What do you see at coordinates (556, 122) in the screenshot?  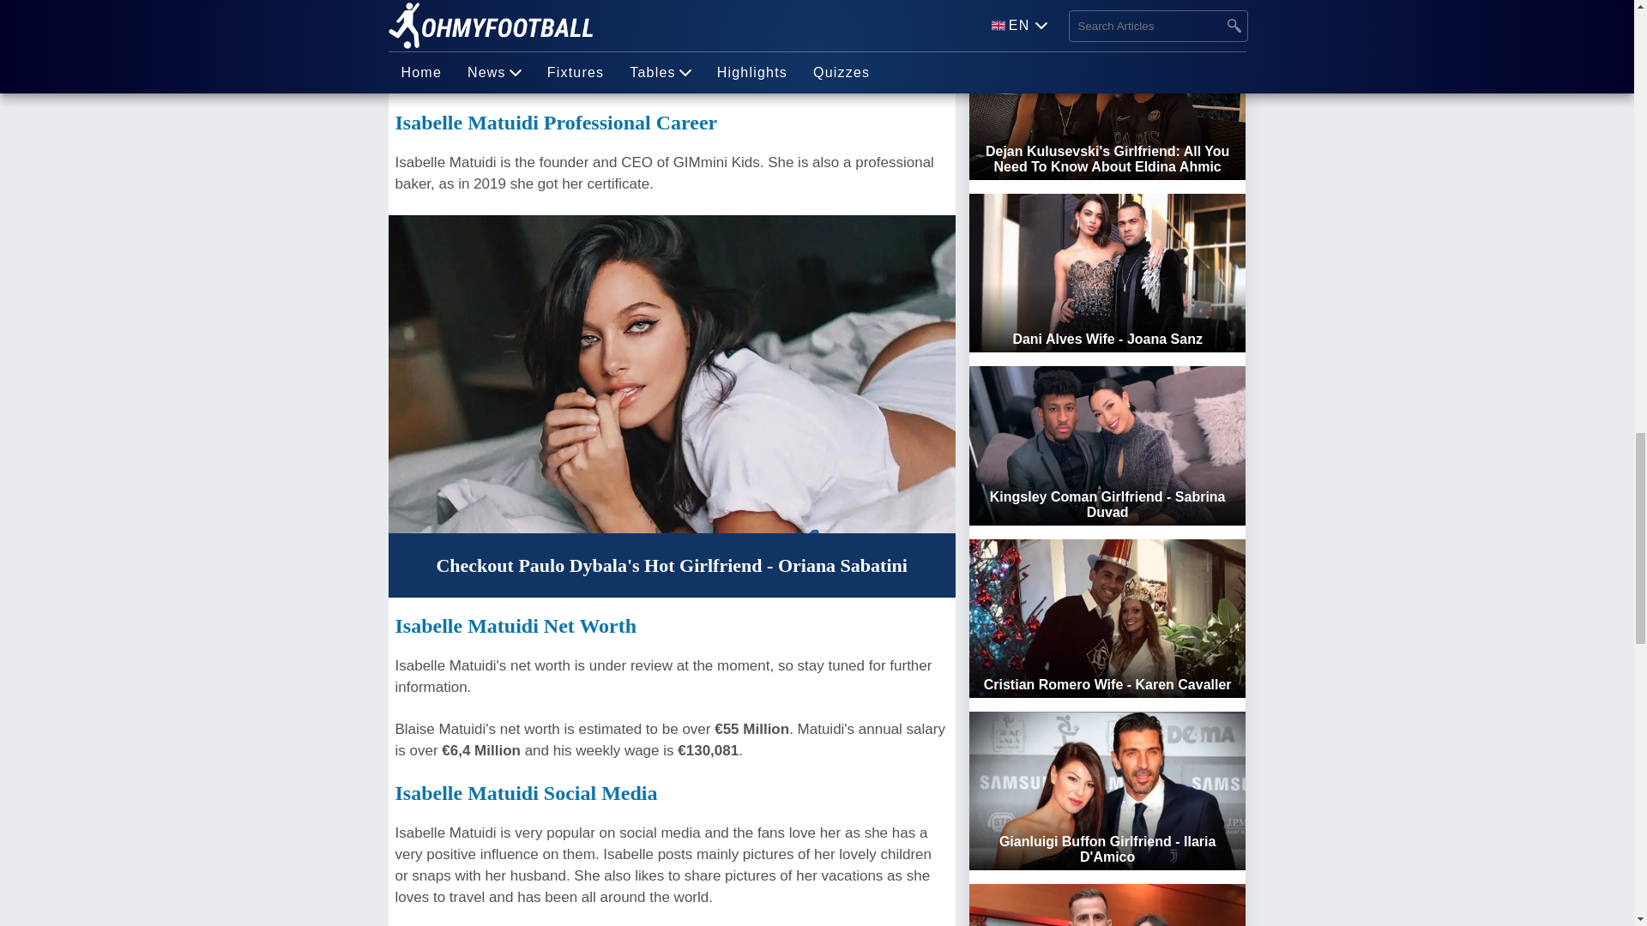 I see `Isabelle Matuidi Professional Career` at bounding box center [556, 122].